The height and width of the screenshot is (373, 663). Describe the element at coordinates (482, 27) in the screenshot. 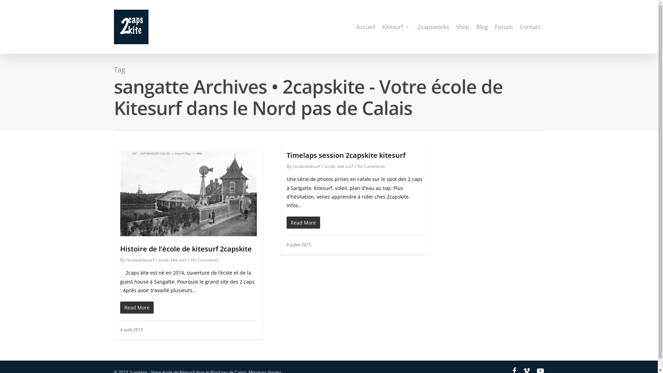

I see `Blog` at that location.